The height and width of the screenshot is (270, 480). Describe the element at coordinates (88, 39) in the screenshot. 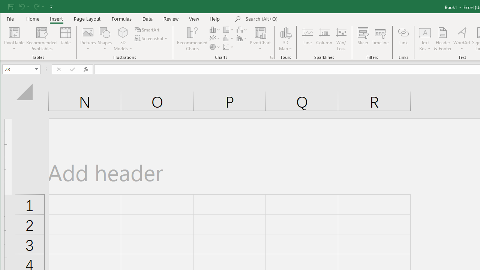

I see `Pictures` at that location.